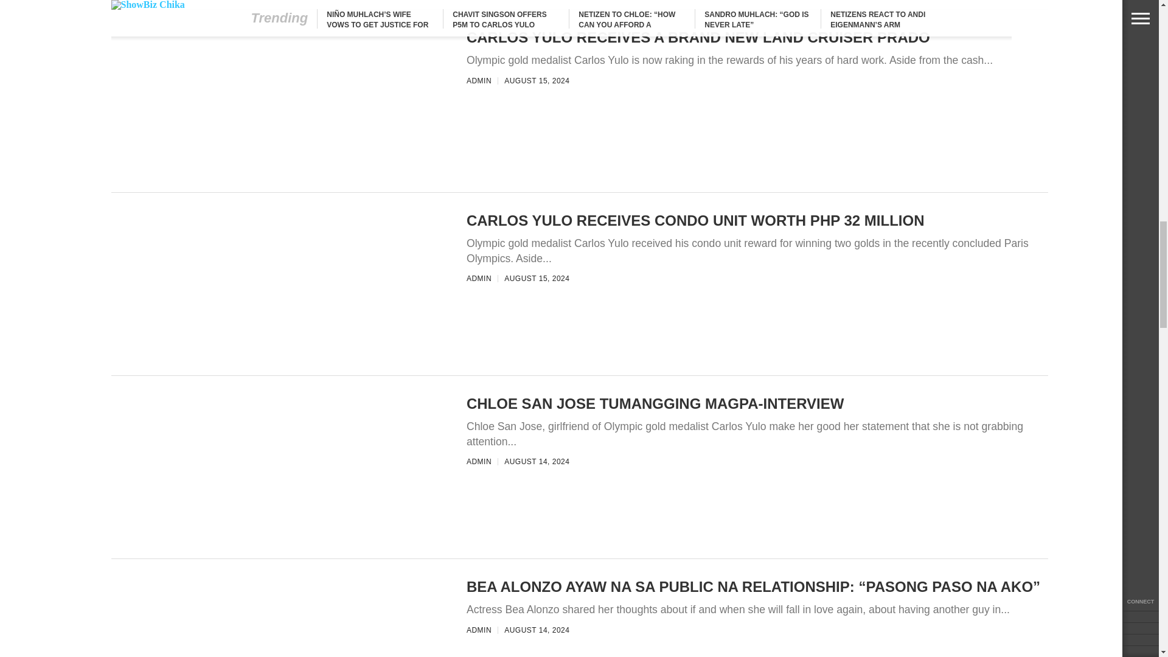 The width and height of the screenshot is (1168, 657). What do you see at coordinates (276, 355) in the screenshot?
I see `Carlos Yulo receives a brand new Land Cruiser Prado` at bounding box center [276, 355].